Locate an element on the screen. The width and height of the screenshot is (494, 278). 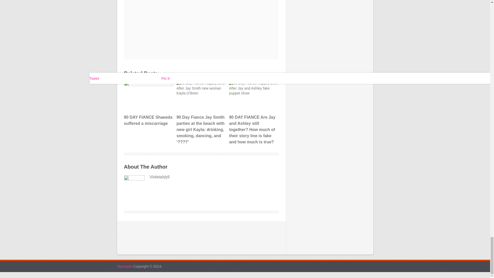
90 DAY FIANCE Shaeeda suffered a miscarriage is located at coordinates (148, 104).